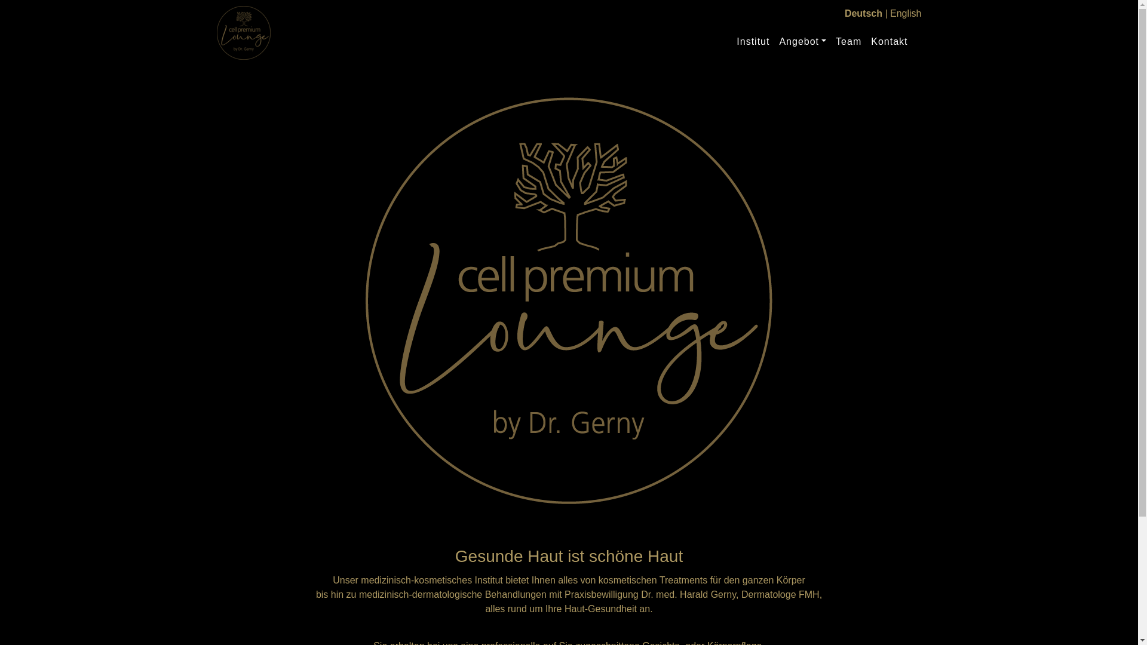 This screenshot has width=1147, height=645. Describe the element at coordinates (906, 13) in the screenshot. I see `English` at that location.